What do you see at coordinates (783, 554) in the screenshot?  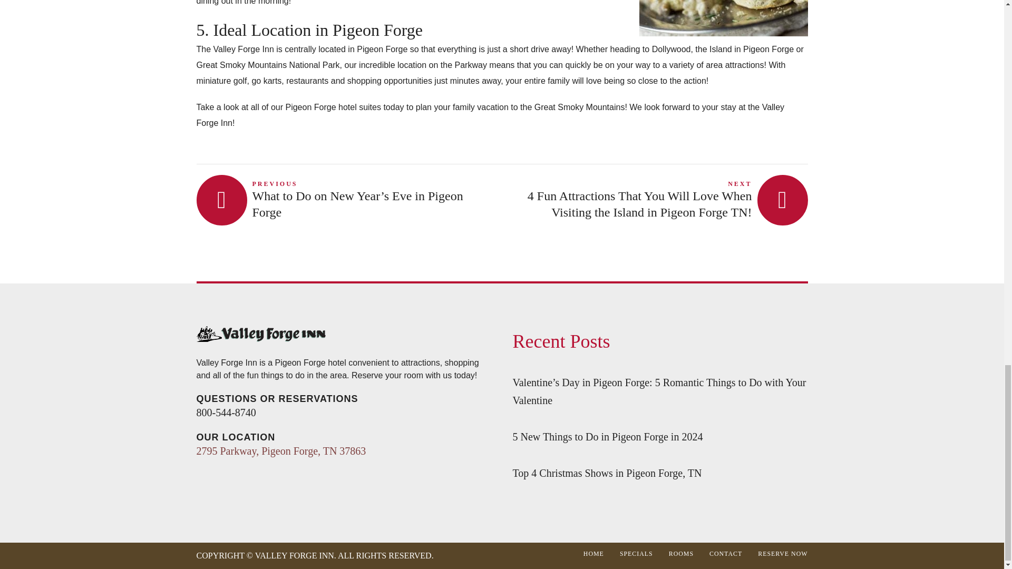 I see `RESERVE NOW` at bounding box center [783, 554].